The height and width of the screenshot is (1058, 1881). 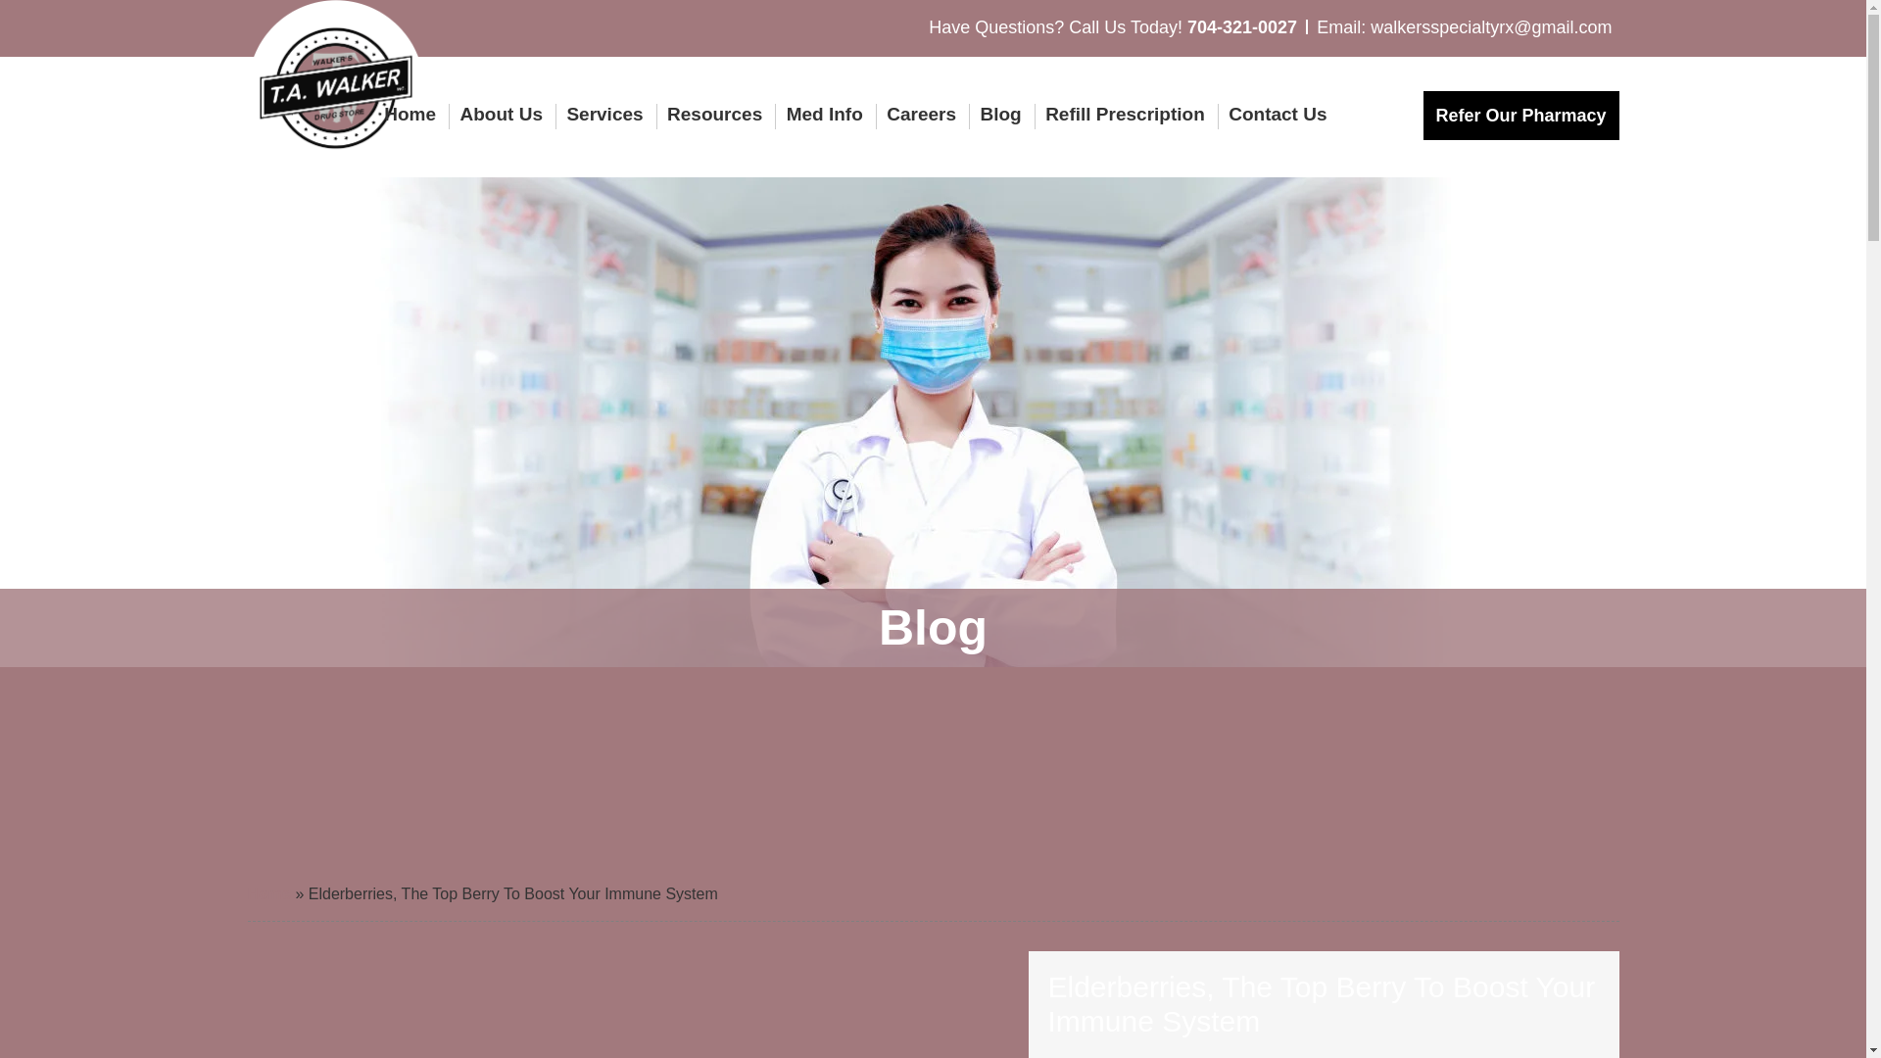 I want to click on Refer Our Pharmacy, so click(x=1519, y=115).